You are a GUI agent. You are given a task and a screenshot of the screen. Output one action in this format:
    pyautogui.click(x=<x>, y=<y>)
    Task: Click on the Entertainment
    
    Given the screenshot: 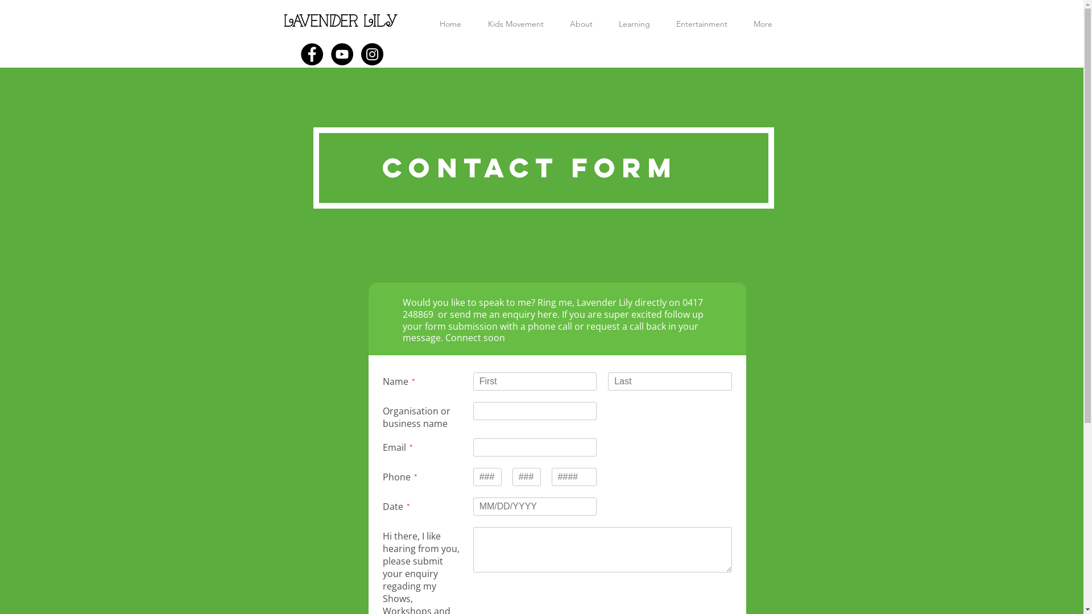 What is the action you would take?
    pyautogui.click(x=702, y=24)
    